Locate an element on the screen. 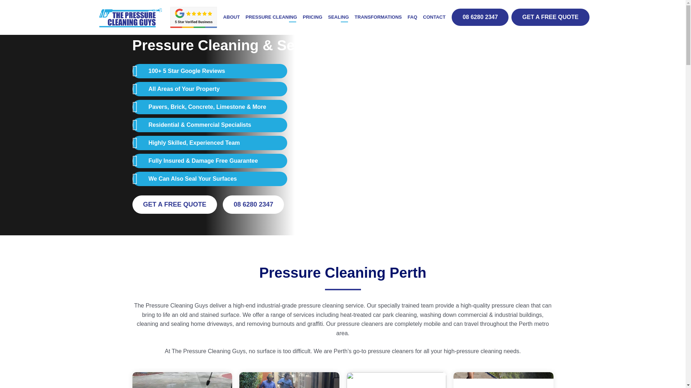 This screenshot has width=691, height=388. GET A FREE QUOTE is located at coordinates (175, 205).